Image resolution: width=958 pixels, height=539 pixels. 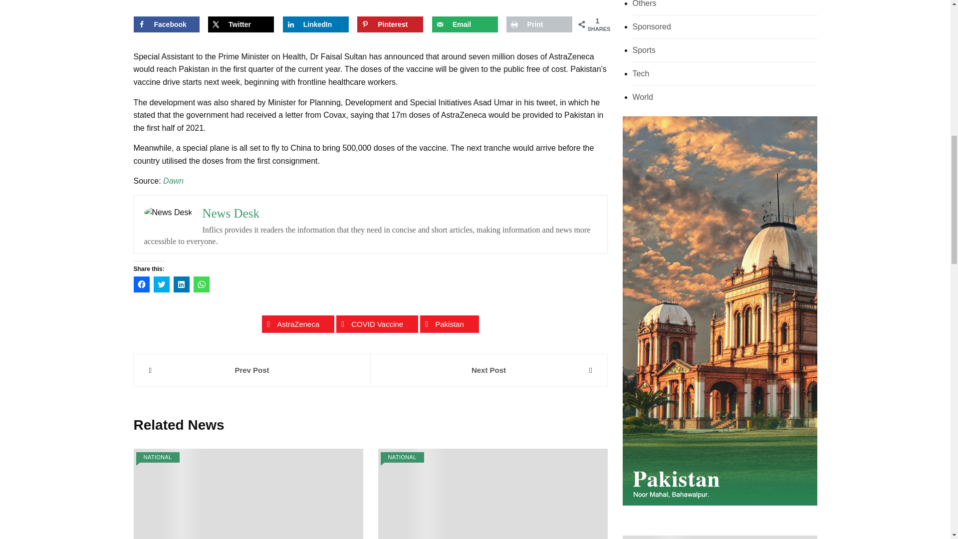 I want to click on Share on X, so click(x=240, y=24).